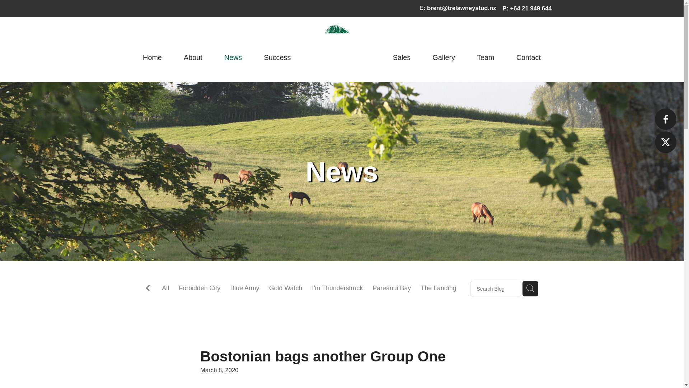 The width and height of the screenshot is (689, 388). Describe the element at coordinates (402, 58) in the screenshot. I see `Sales` at that location.